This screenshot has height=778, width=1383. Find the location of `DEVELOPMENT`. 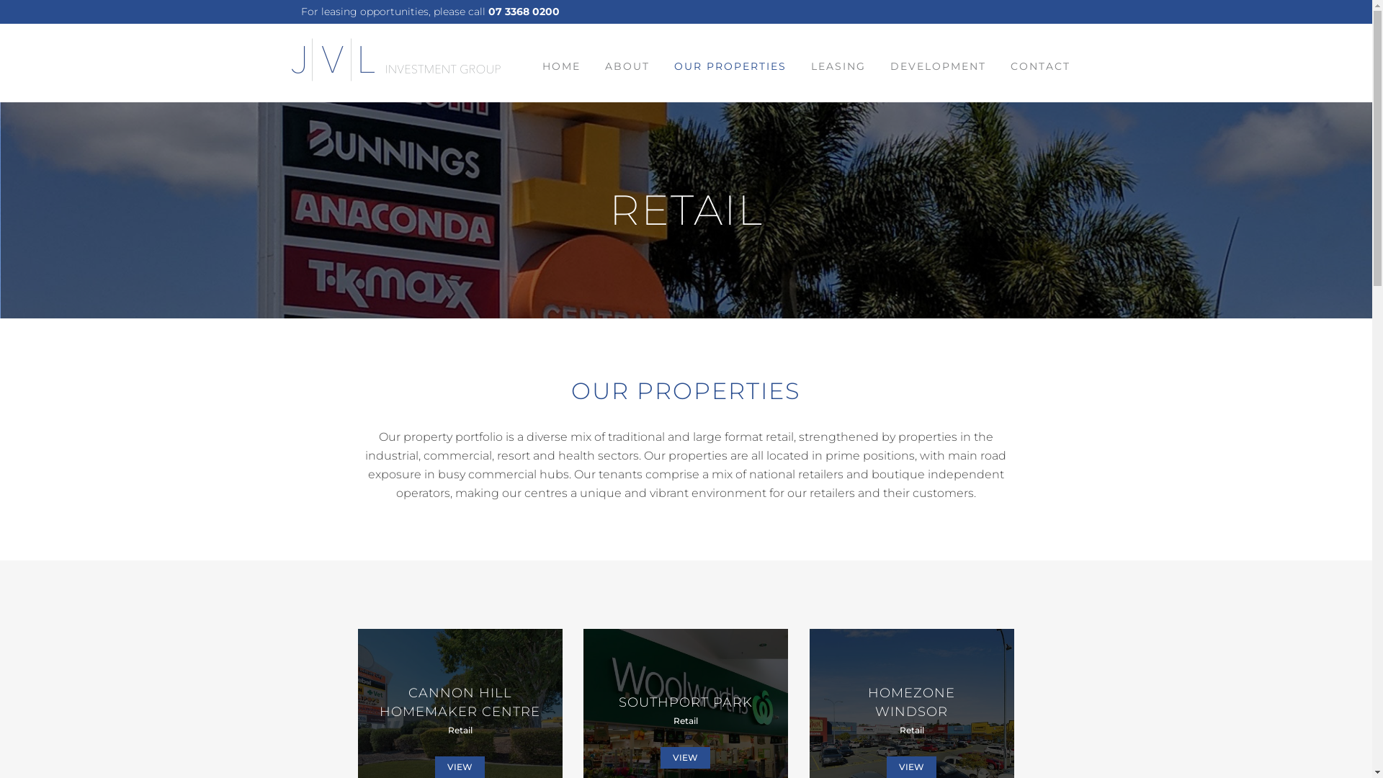

DEVELOPMENT is located at coordinates (938, 66).